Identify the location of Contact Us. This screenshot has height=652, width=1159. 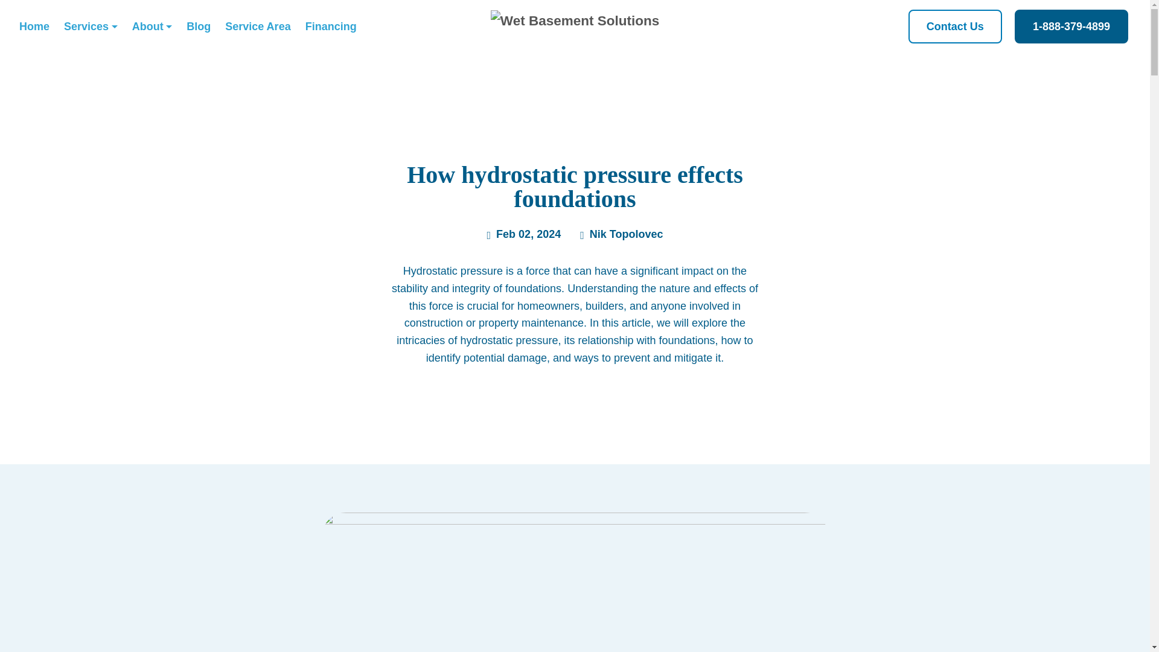
(955, 27).